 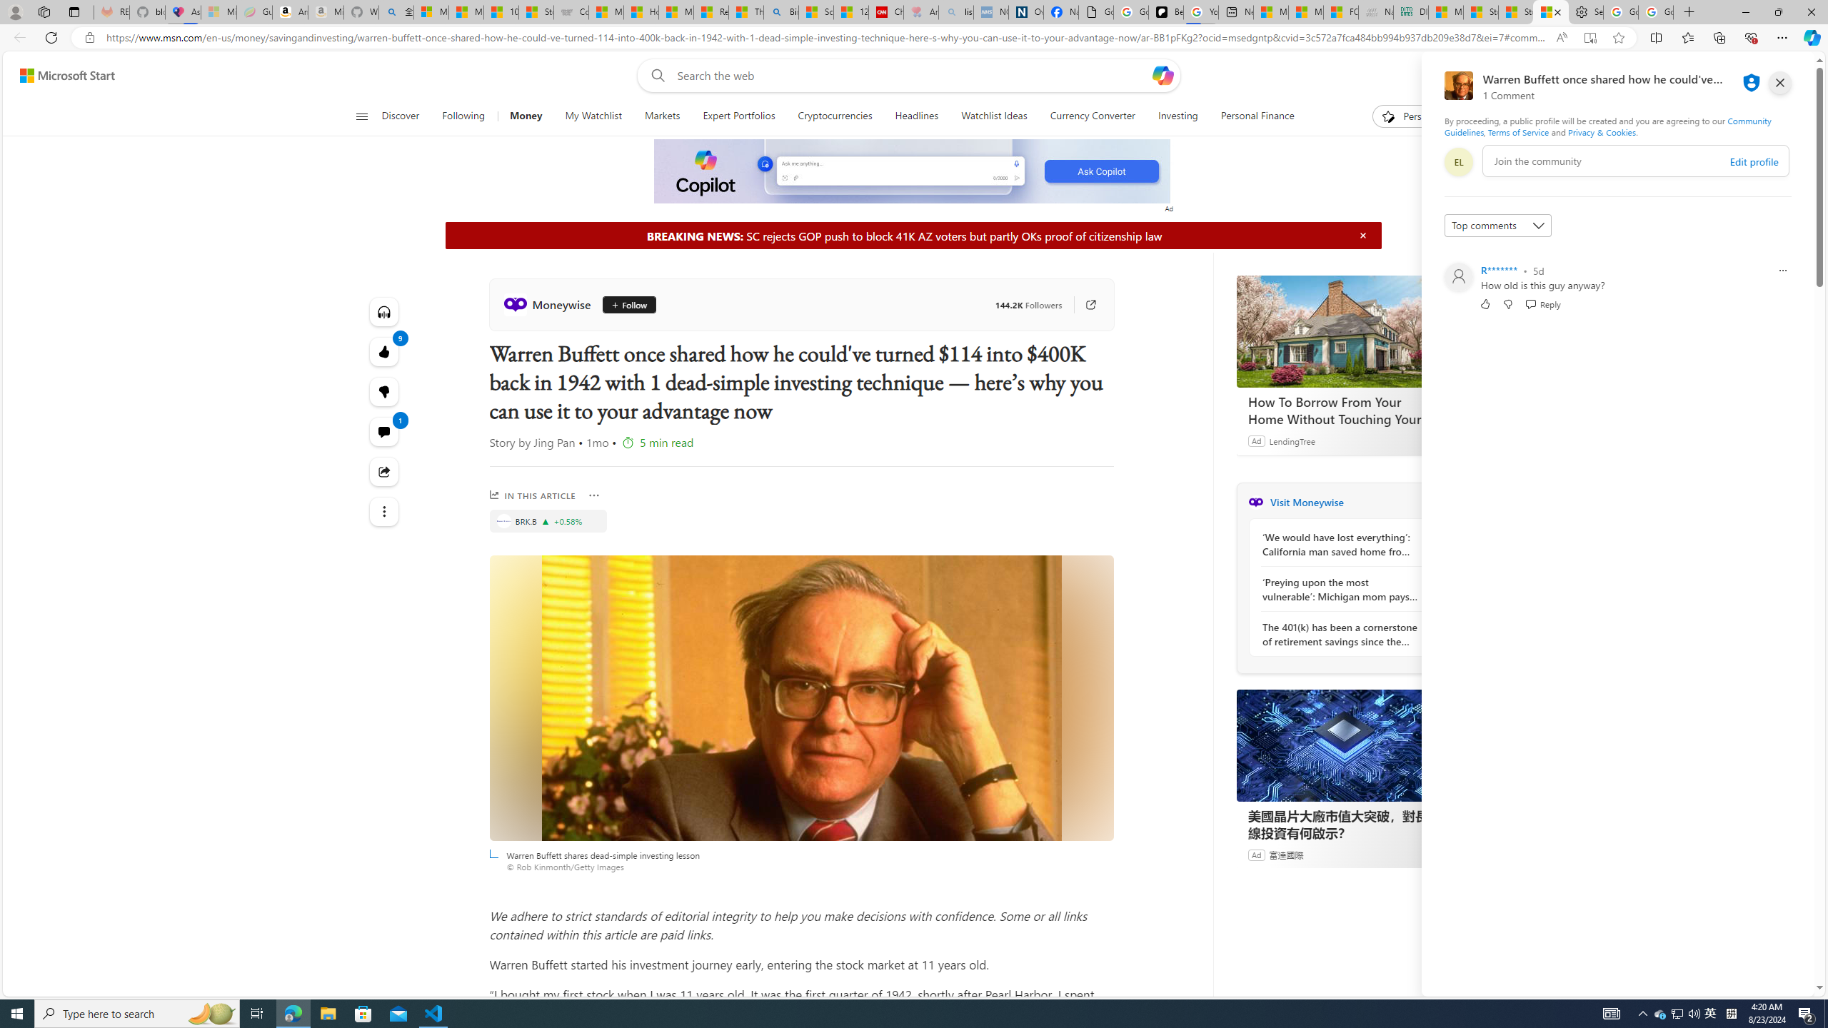 I want to click on Investing, so click(x=1178, y=116).